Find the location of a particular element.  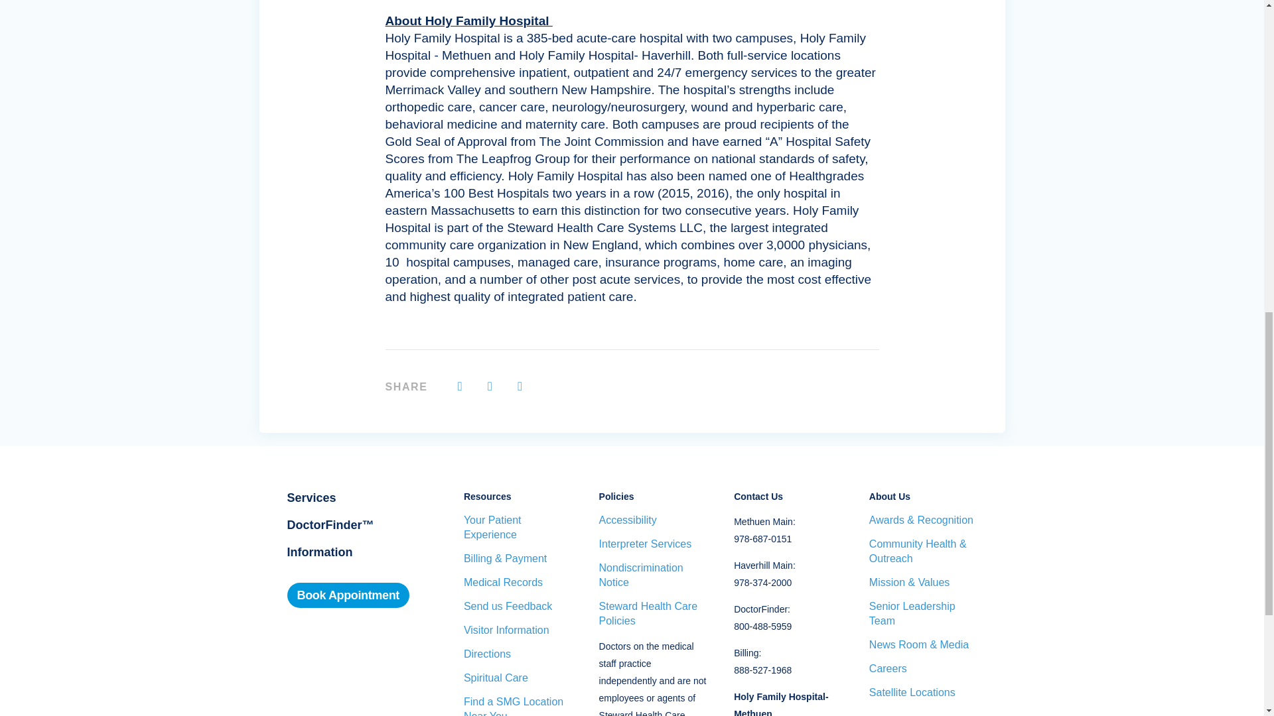

Directions is located at coordinates (518, 654).